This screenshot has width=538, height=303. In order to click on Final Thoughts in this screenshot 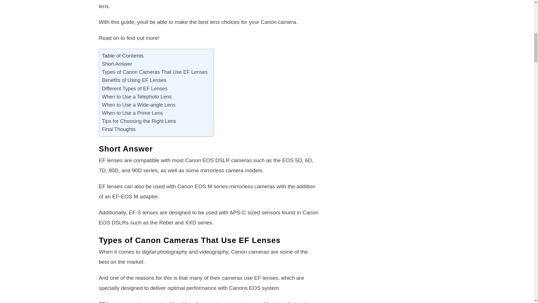, I will do `click(119, 129)`.